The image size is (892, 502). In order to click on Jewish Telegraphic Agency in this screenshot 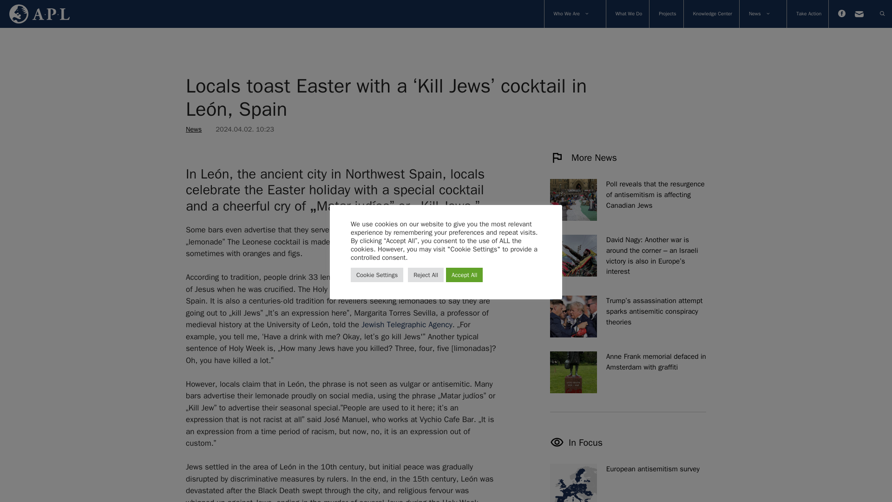, I will do `click(407, 324)`.